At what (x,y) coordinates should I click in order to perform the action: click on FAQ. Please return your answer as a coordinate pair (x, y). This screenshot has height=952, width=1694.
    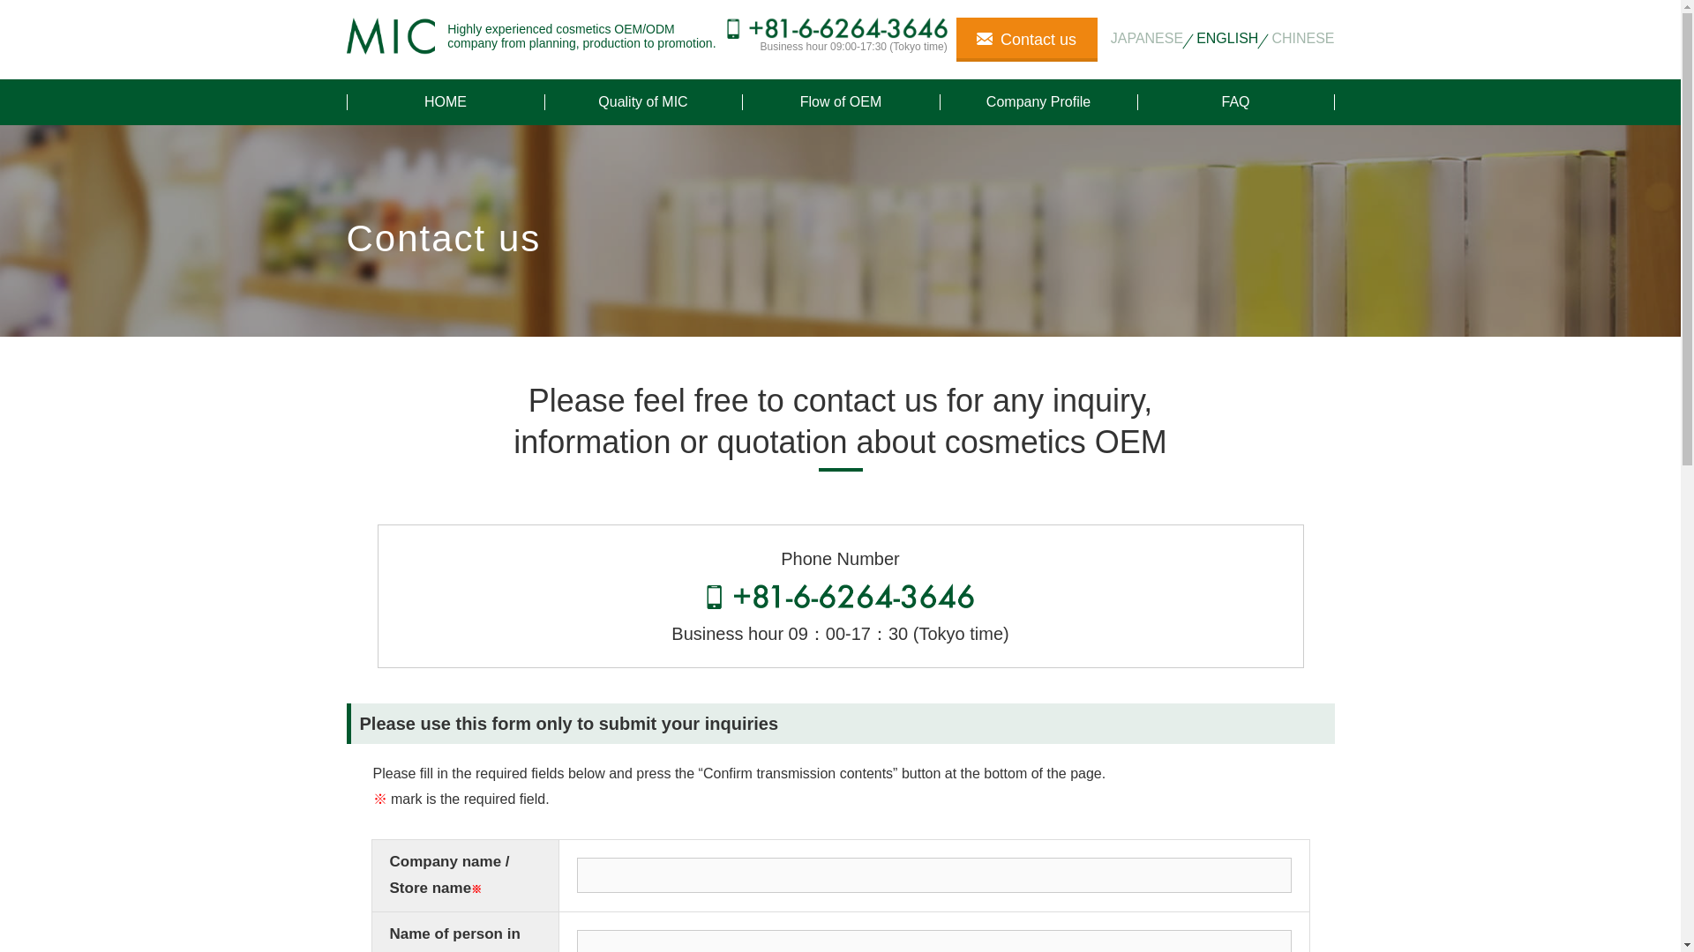
    Looking at the image, I should click on (1235, 101).